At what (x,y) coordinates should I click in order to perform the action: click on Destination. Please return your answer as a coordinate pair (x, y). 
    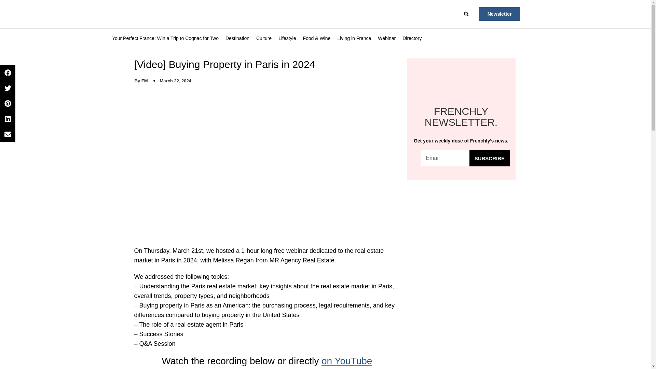
    Looking at the image, I should click on (237, 38).